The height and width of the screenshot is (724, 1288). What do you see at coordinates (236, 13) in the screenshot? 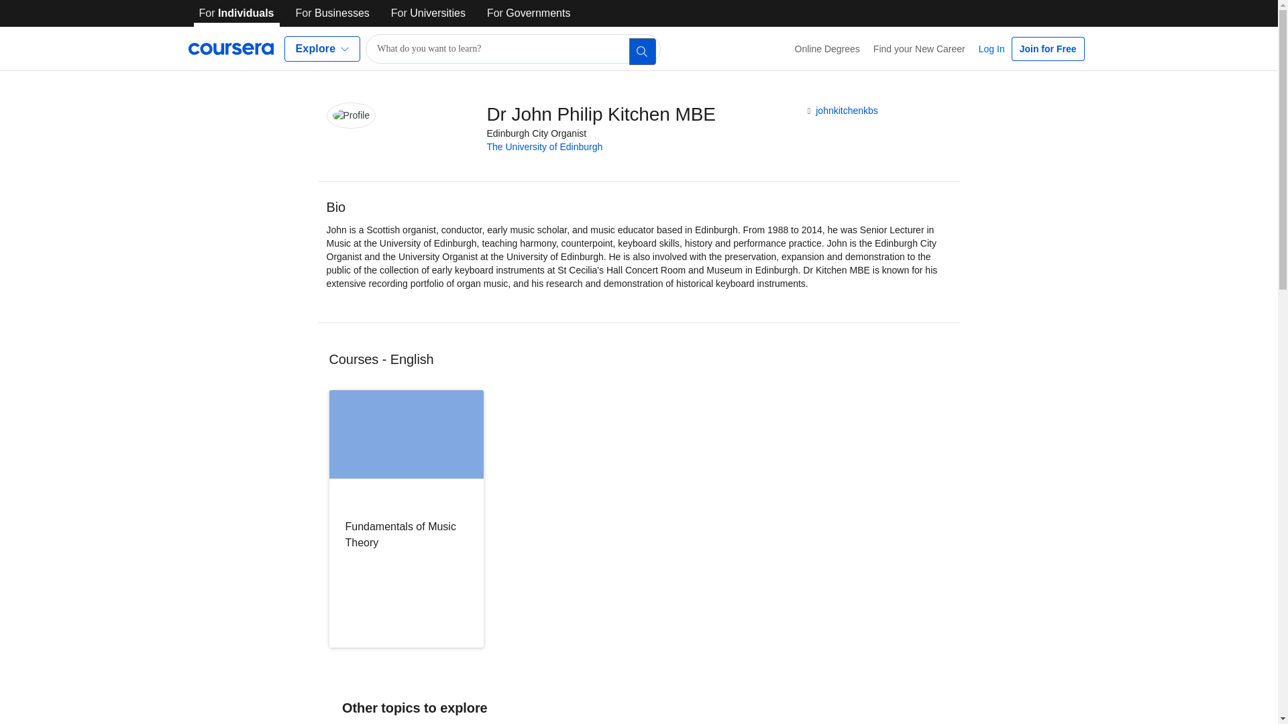
I see `For Individuals` at bounding box center [236, 13].